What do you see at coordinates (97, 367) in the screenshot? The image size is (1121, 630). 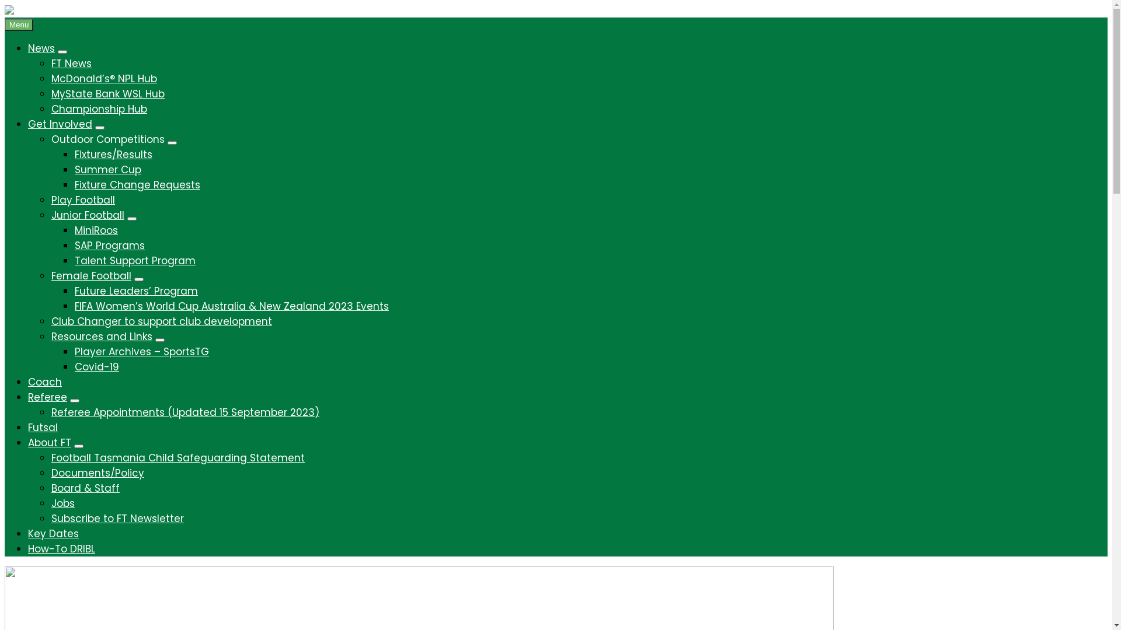 I see `Covid-19` at bounding box center [97, 367].